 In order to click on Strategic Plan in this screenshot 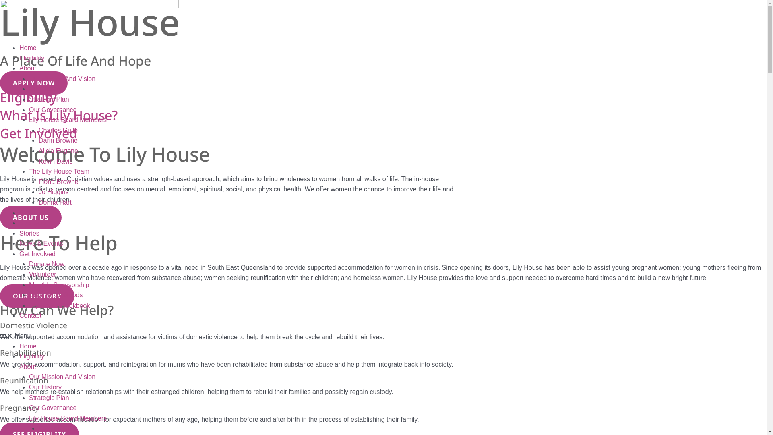, I will do `click(49, 398)`.